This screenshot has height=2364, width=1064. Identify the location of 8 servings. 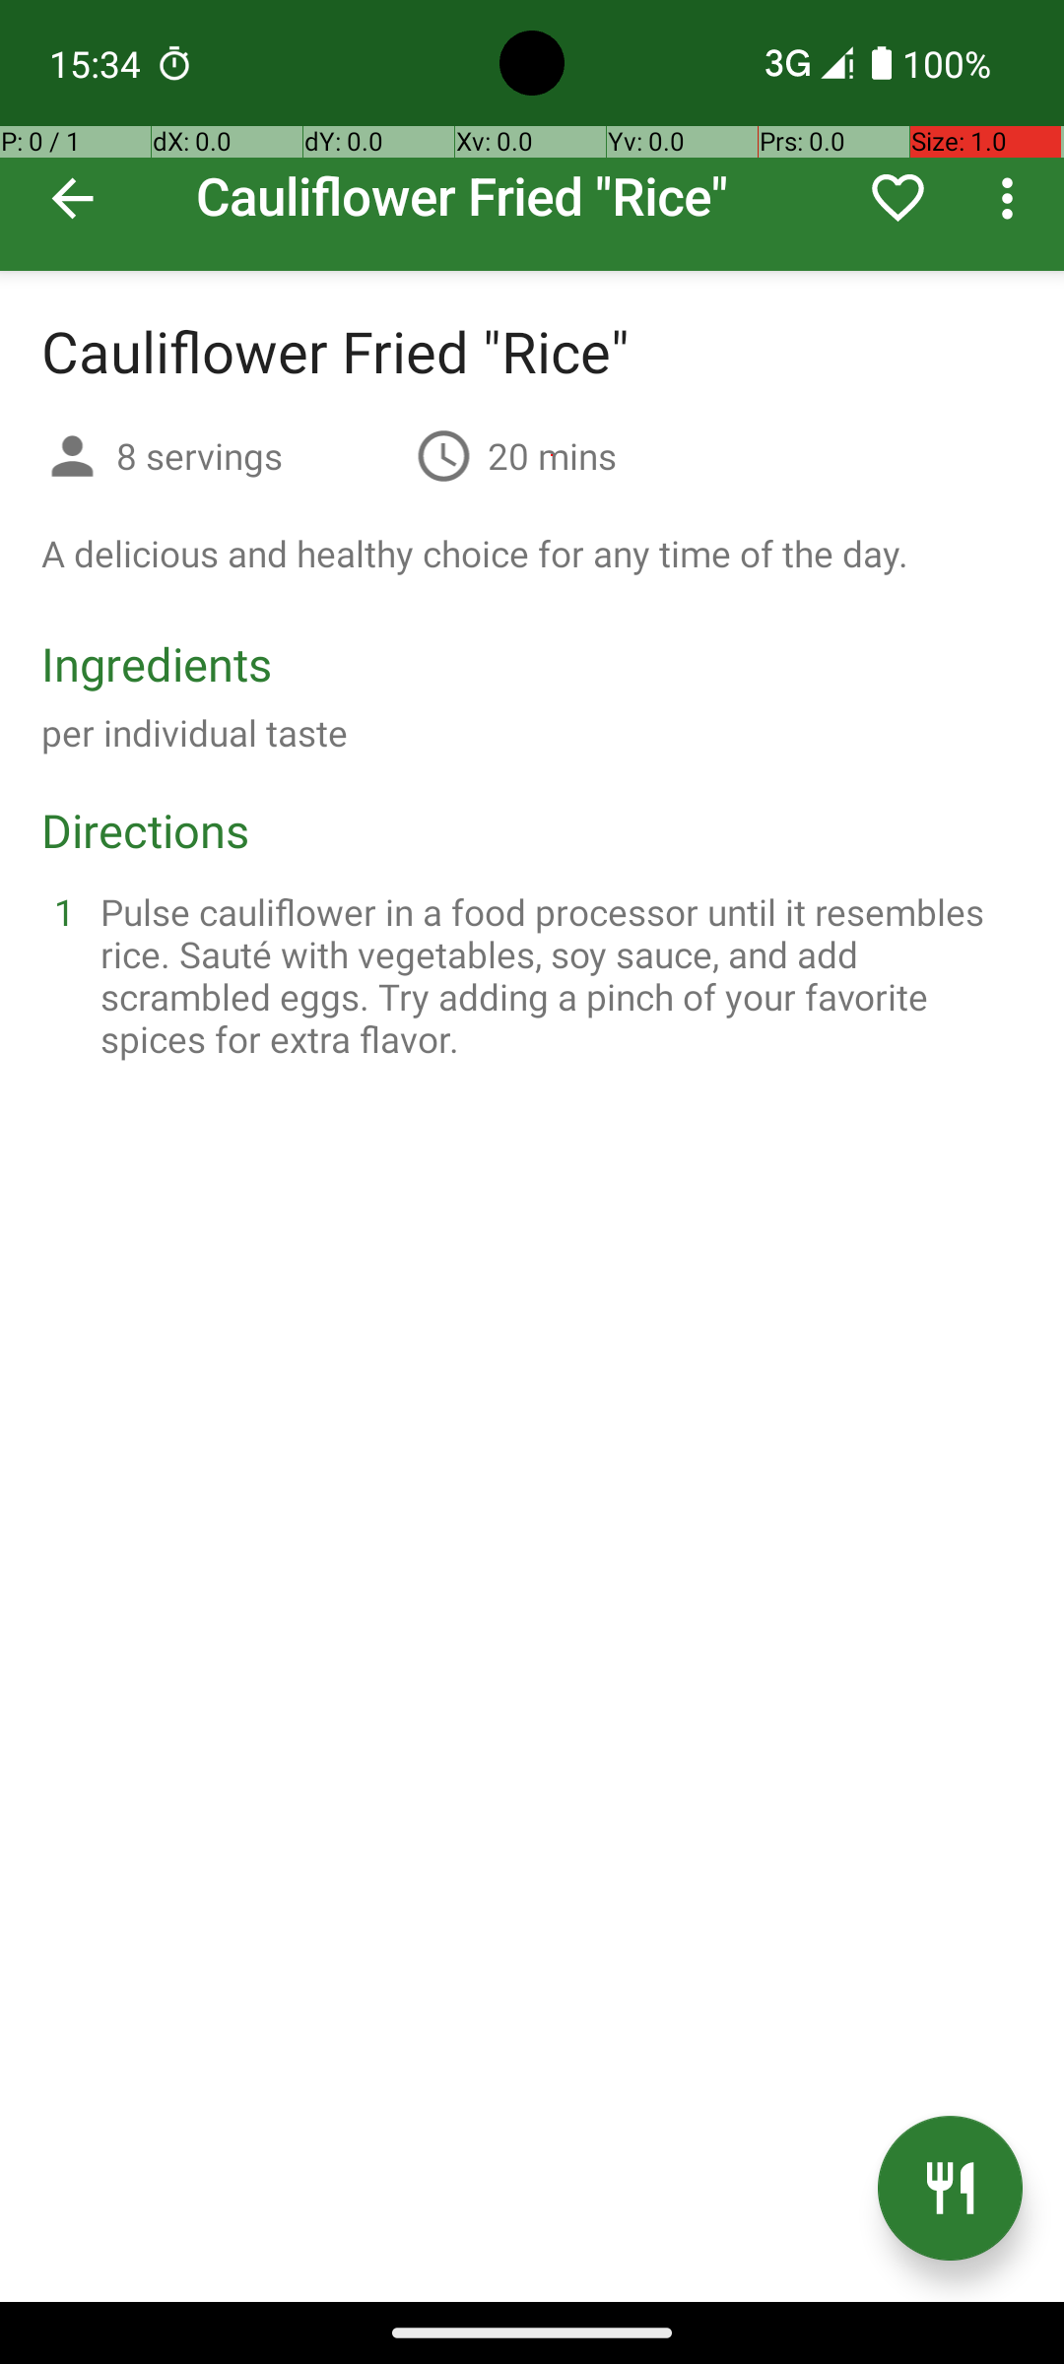
(258, 455).